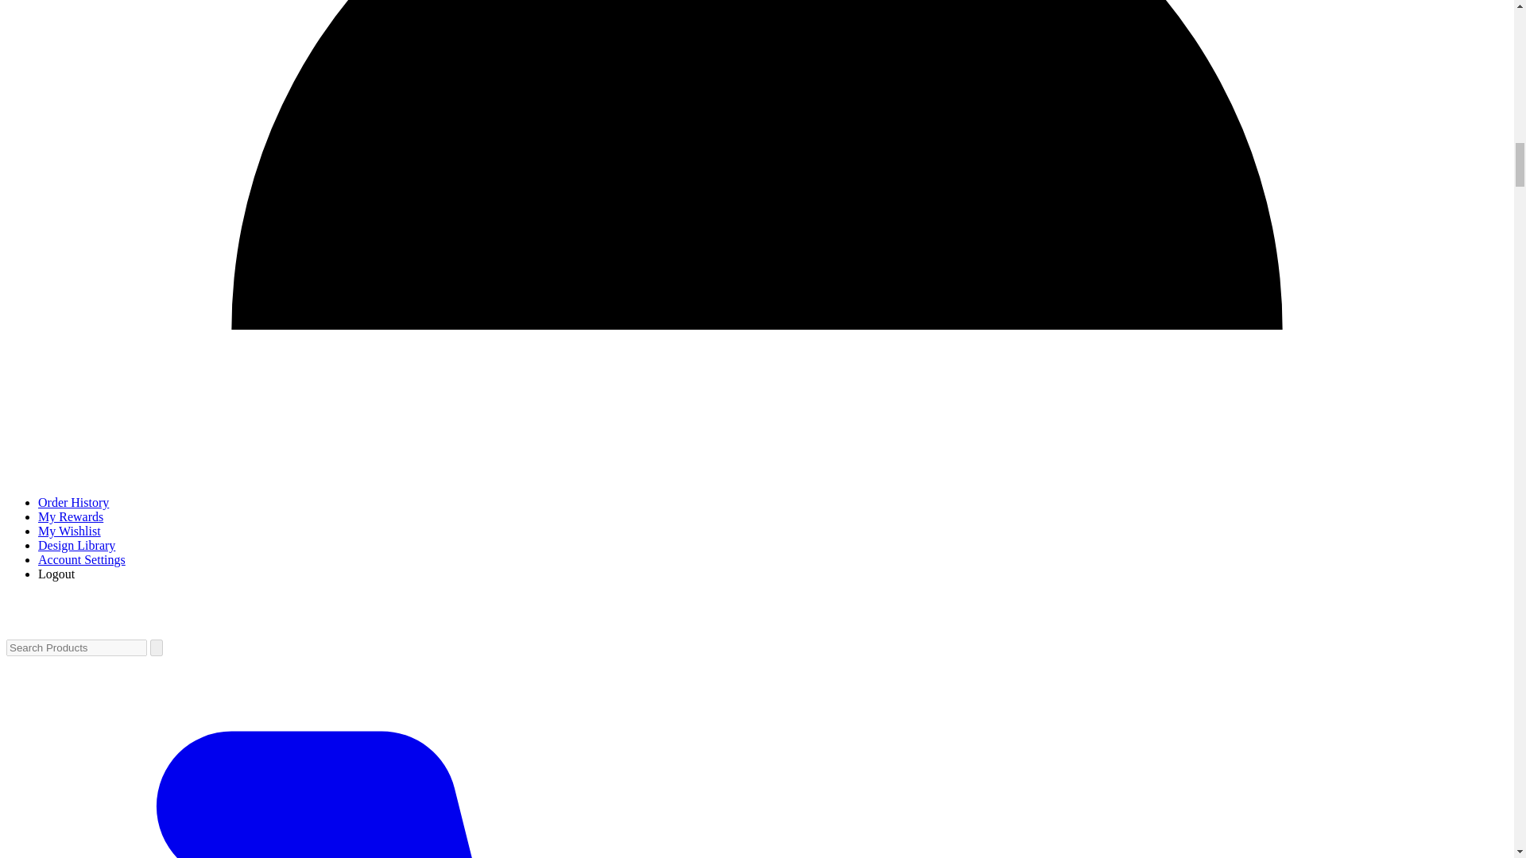 The width and height of the screenshot is (1526, 858). I want to click on Account Settings, so click(81, 559).